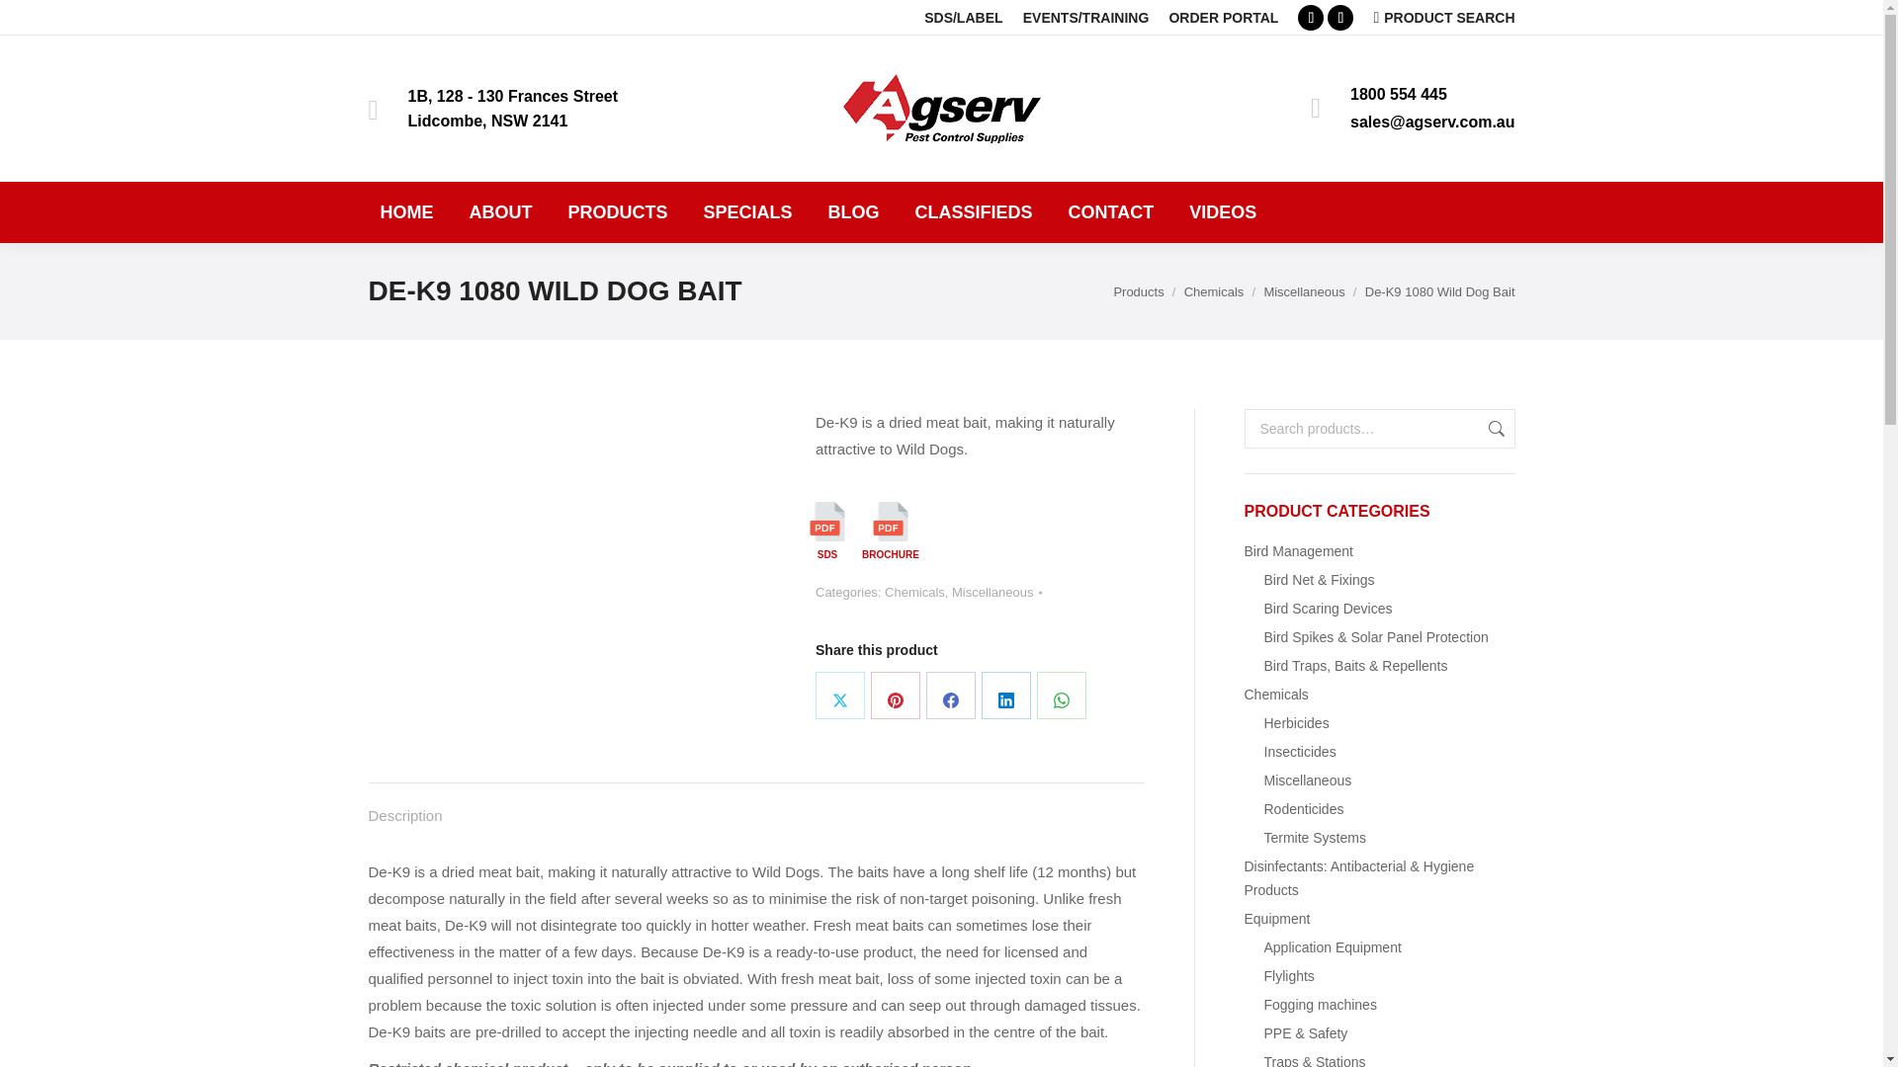  Describe the element at coordinates (891, 521) in the screenshot. I see `brochure` at that location.